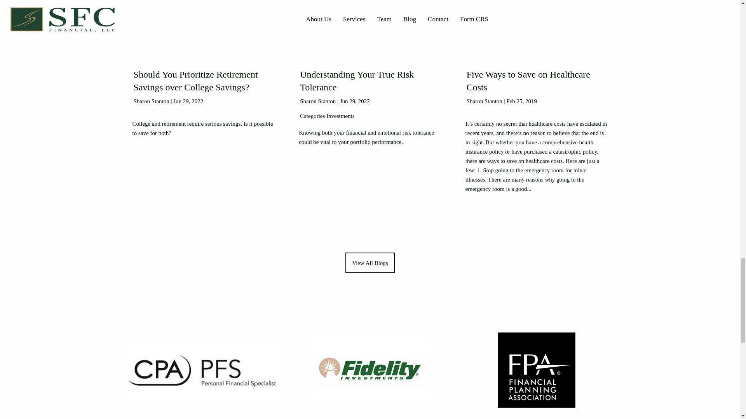 This screenshot has height=419, width=746. Describe the element at coordinates (357, 82) in the screenshot. I see `Understanding Your True Risk Tolerance` at that location.